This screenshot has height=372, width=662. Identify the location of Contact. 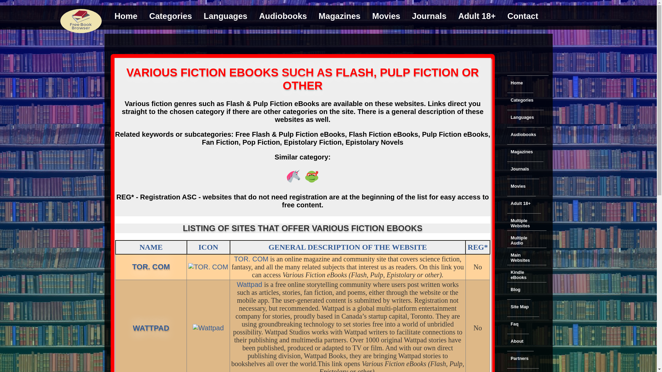
(523, 16).